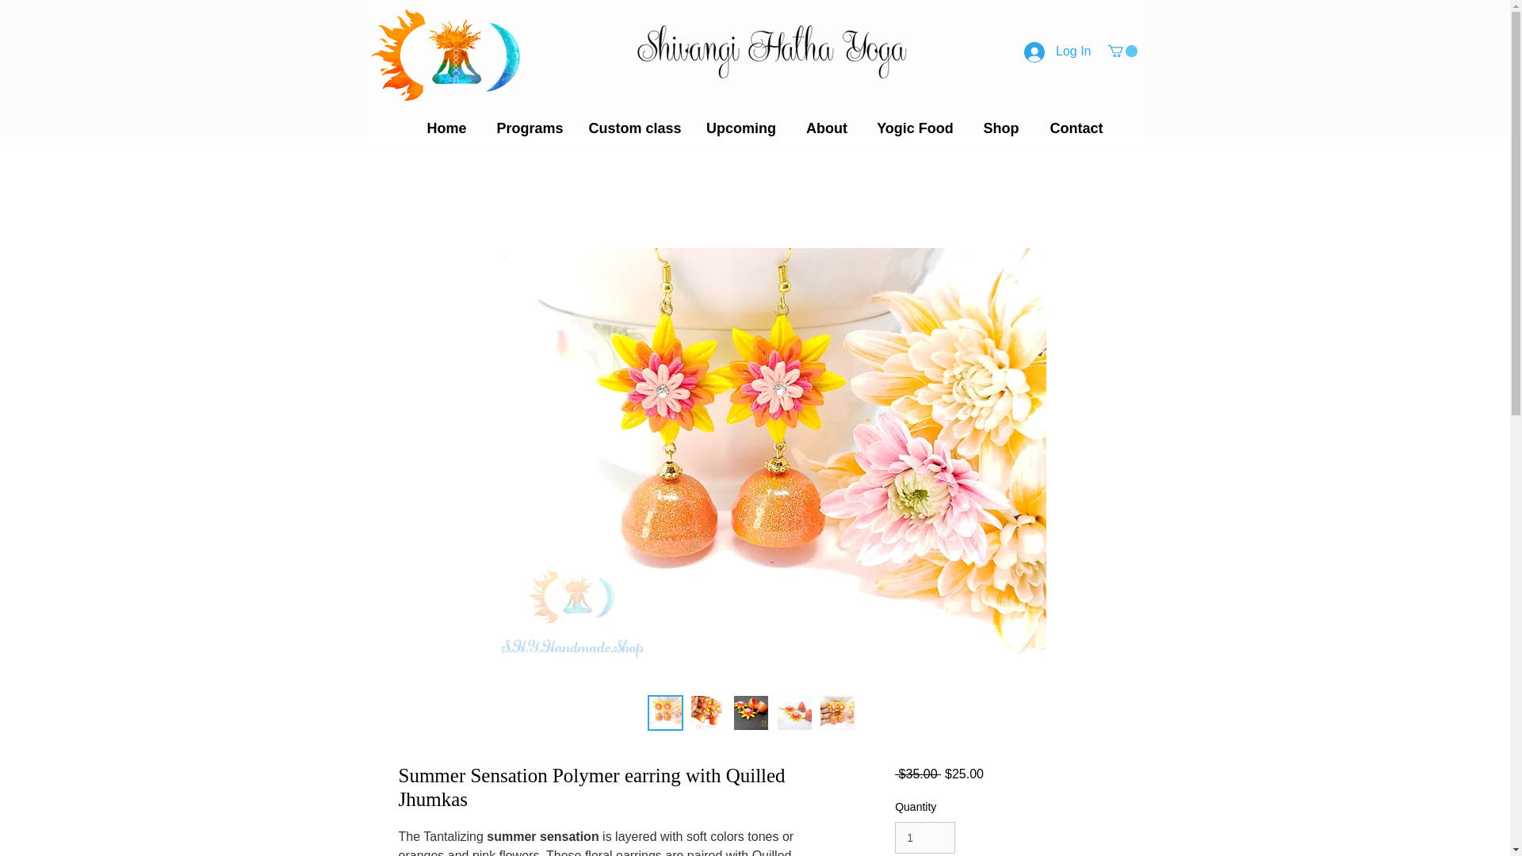 The width and height of the screenshot is (1522, 856). Describe the element at coordinates (924, 837) in the screenshot. I see `1` at that location.